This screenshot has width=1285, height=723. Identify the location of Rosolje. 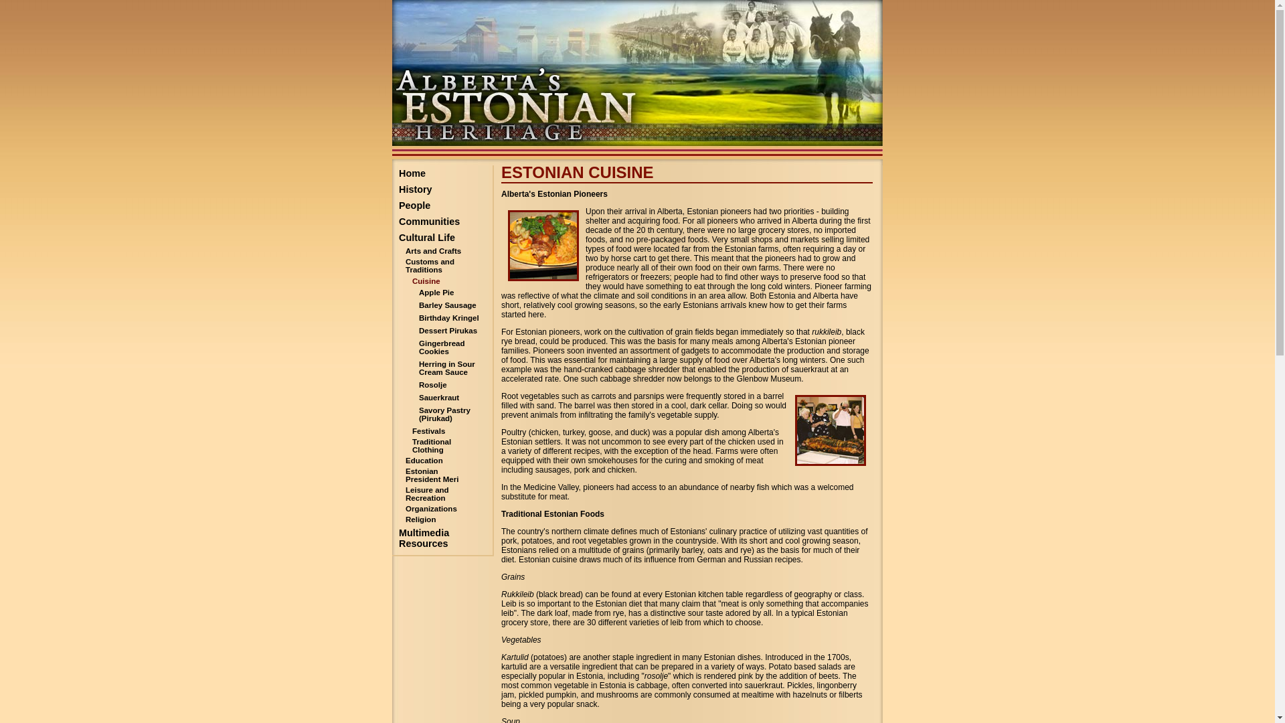
(446, 386).